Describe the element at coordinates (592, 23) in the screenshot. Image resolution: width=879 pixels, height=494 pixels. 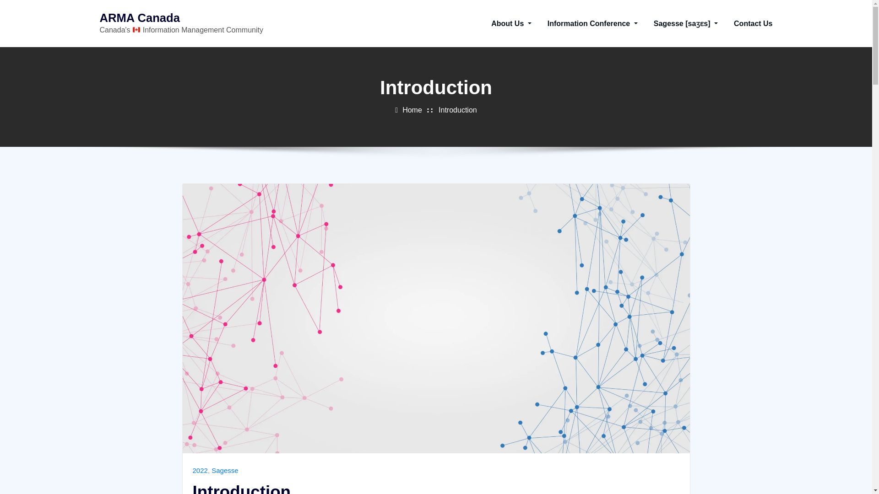
I see `Information Conference` at that location.